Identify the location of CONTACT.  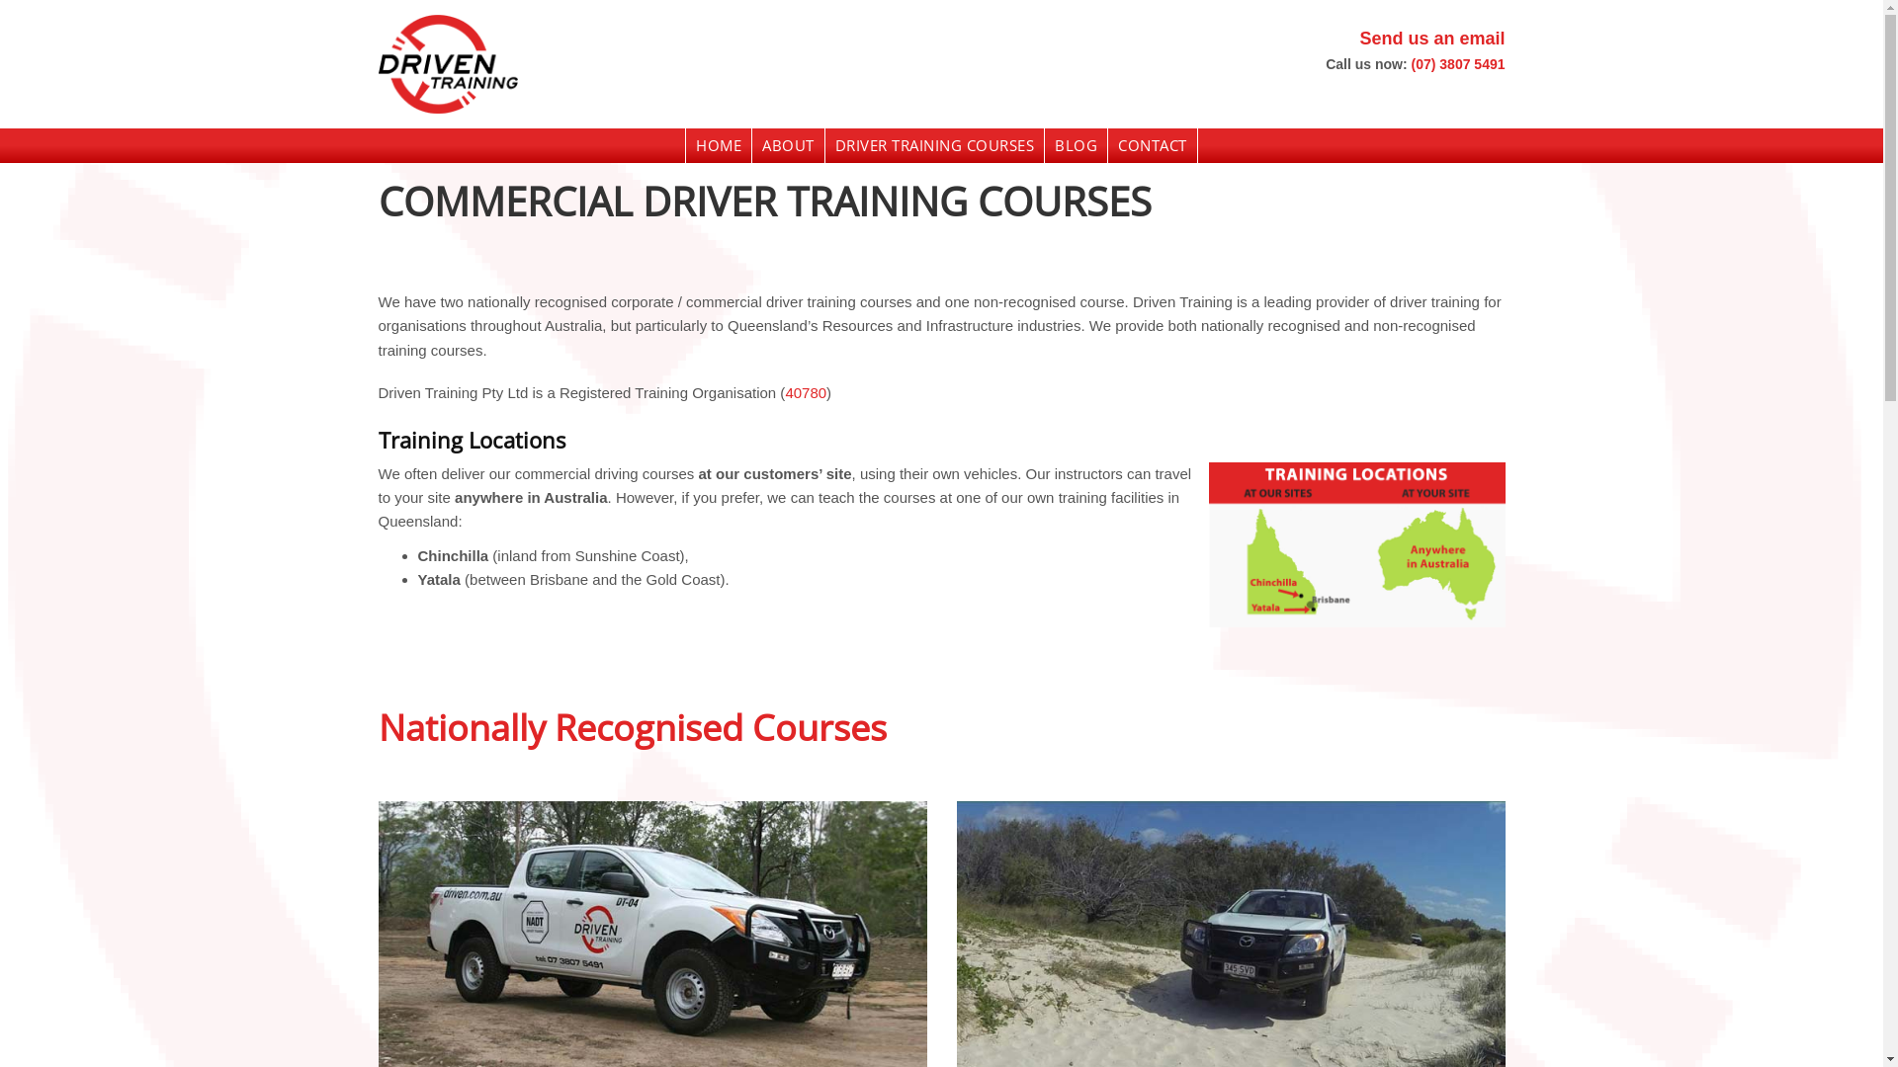
(1153, 146).